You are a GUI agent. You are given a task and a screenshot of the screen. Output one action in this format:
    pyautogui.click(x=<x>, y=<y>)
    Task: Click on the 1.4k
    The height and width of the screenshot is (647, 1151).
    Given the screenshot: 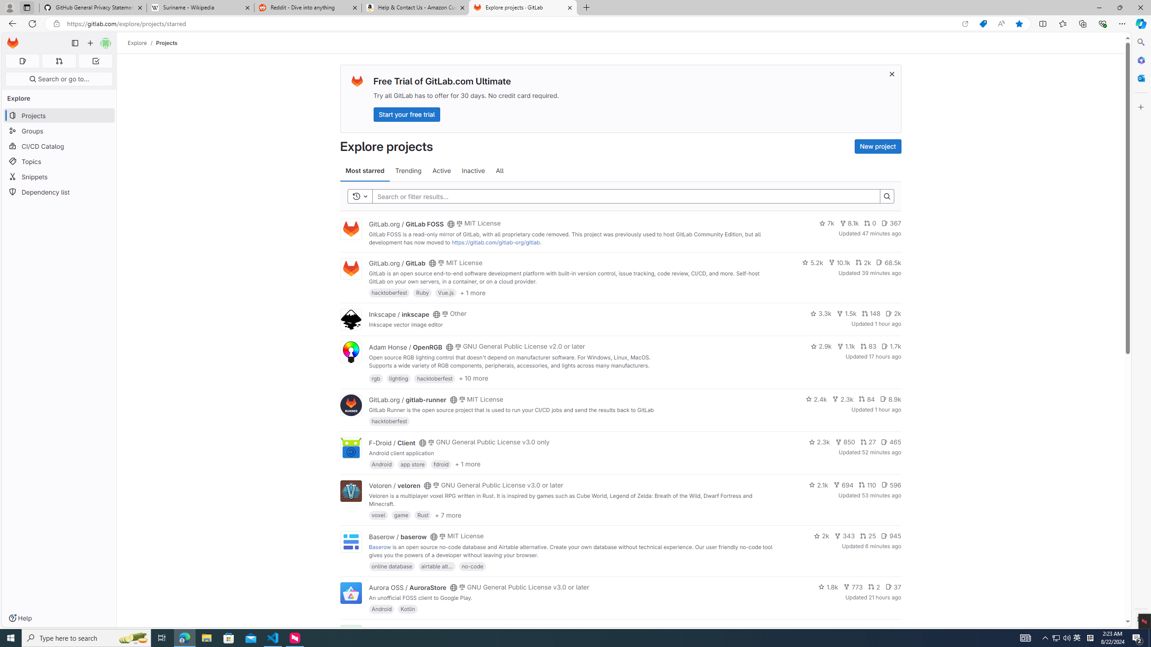 What is the action you would take?
    pyautogui.click(x=833, y=630)
    